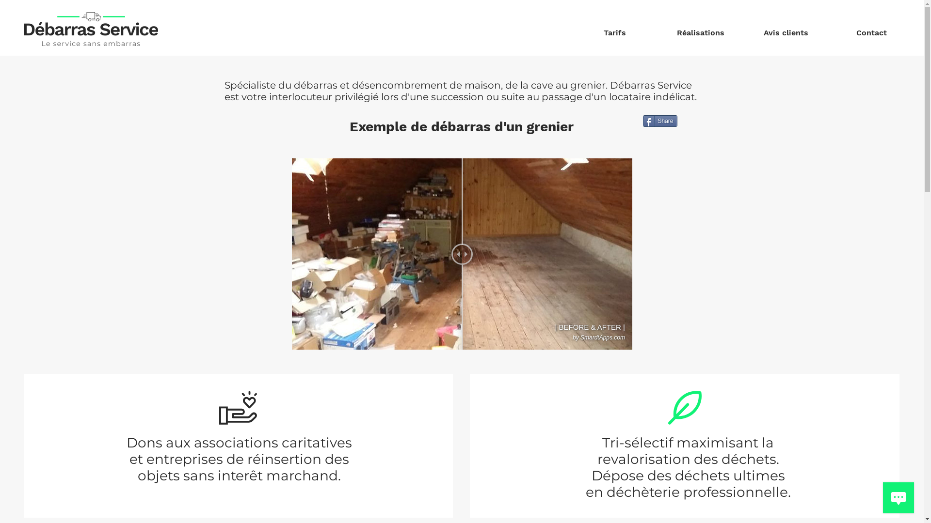  Describe the element at coordinates (660, 121) in the screenshot. I see `Share` at that location.